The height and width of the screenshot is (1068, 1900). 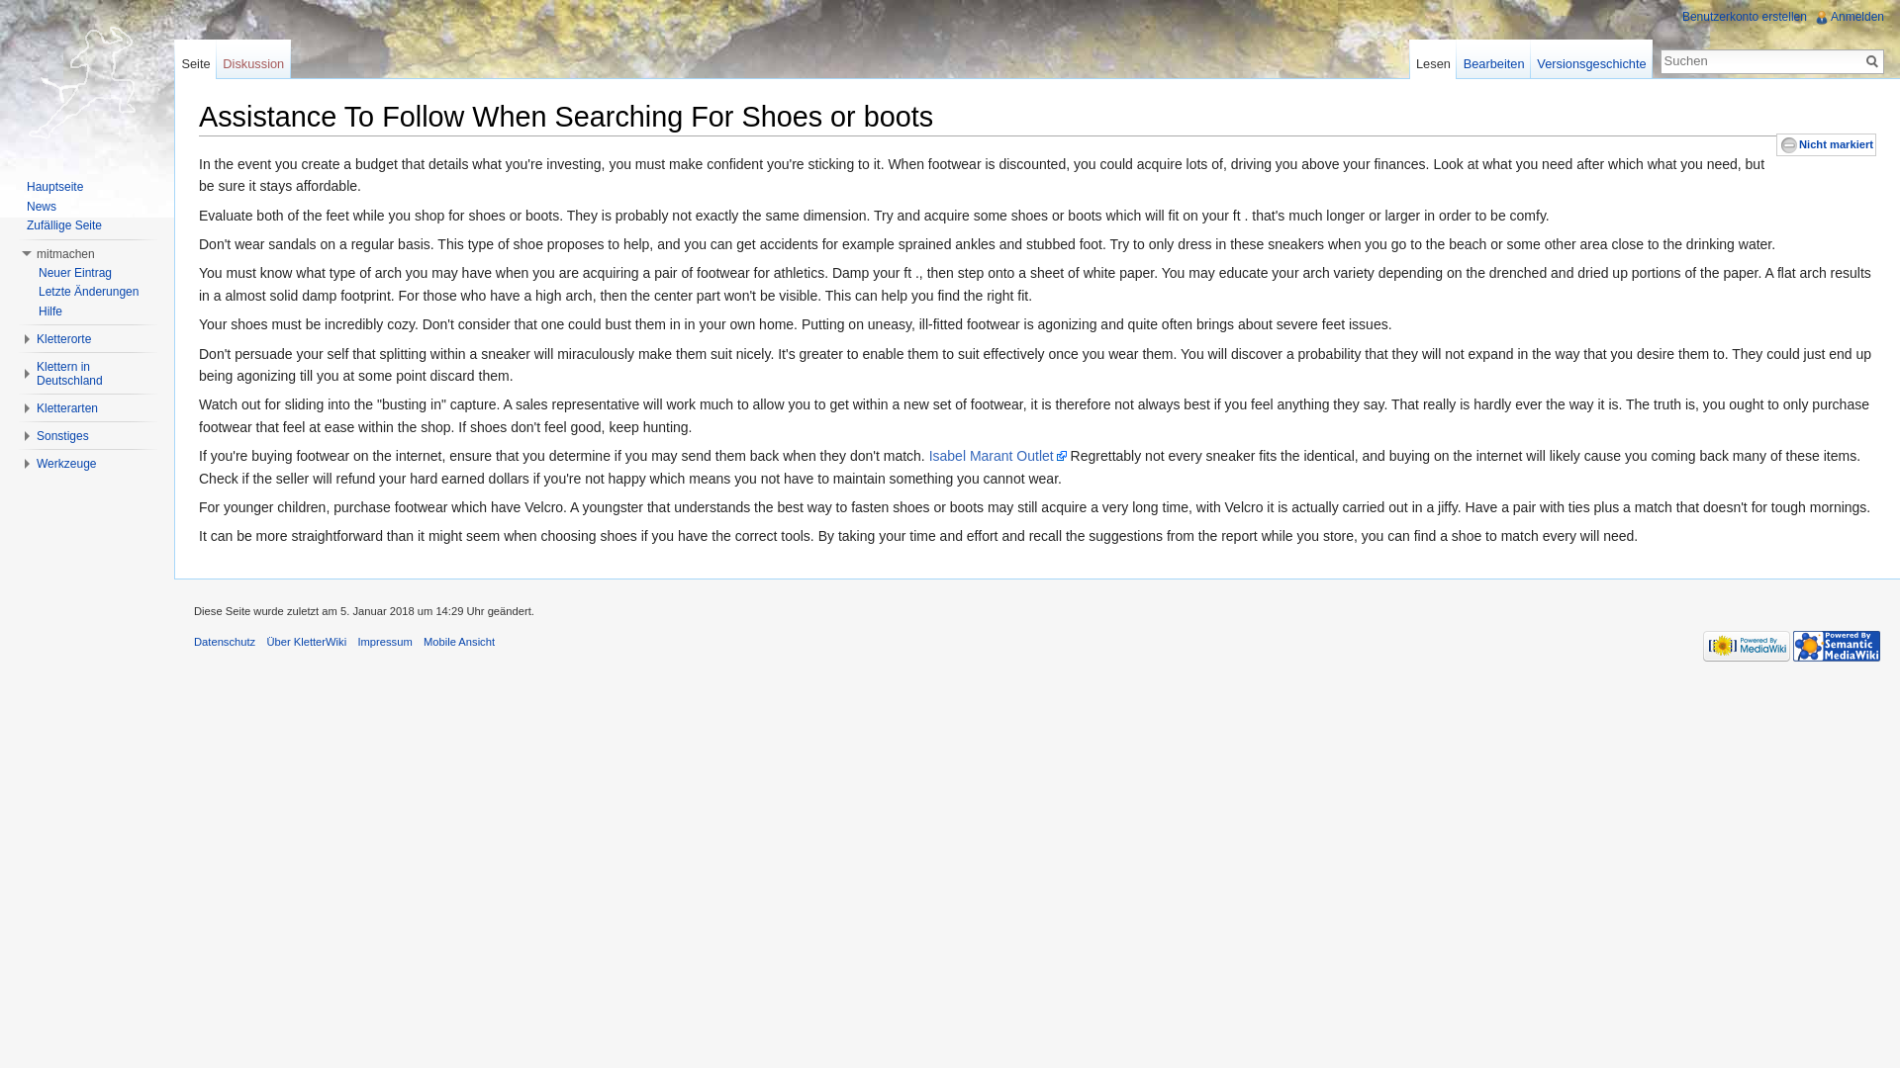 I want to click on Anmelden, so click(x=1857, y=16).